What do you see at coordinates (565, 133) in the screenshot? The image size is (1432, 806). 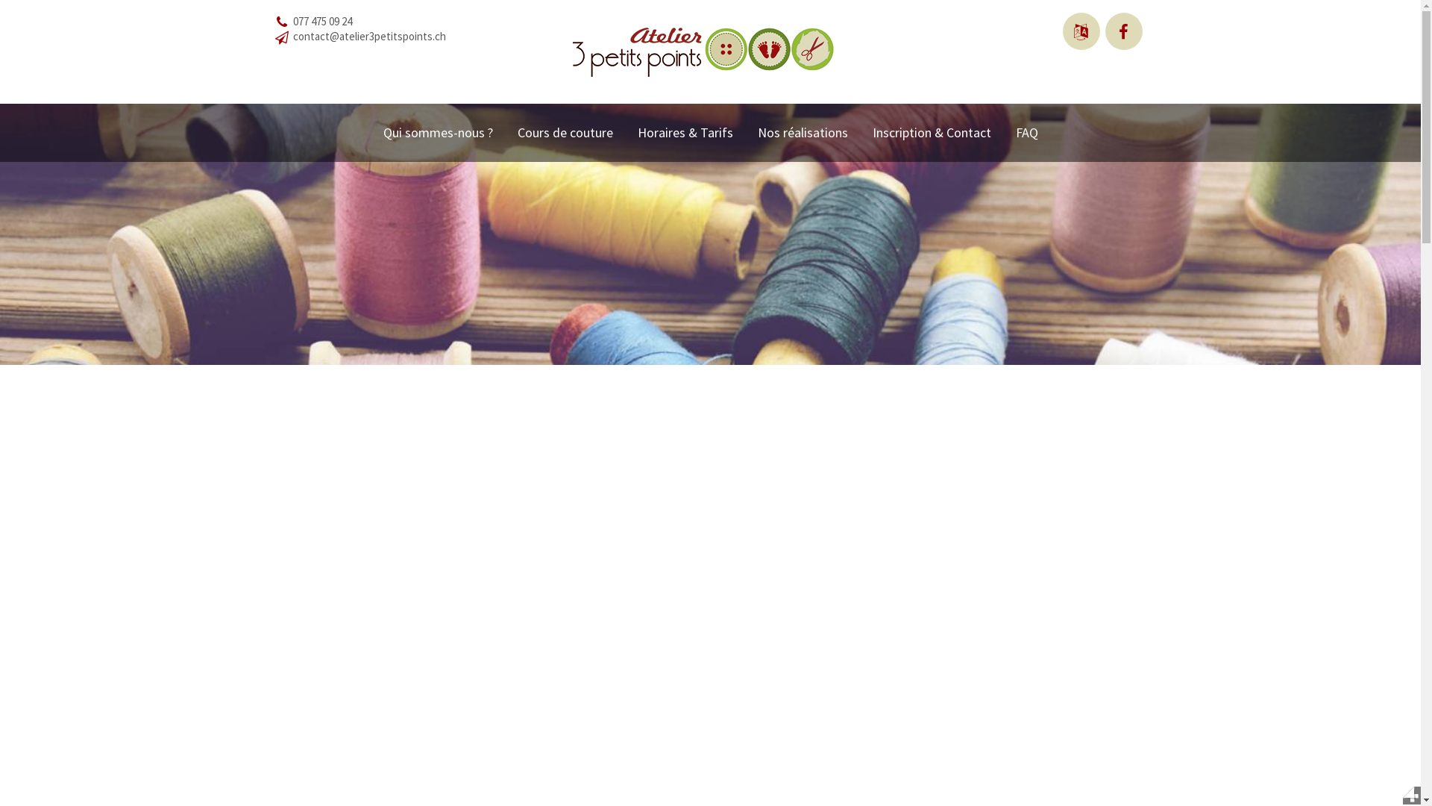 I see `Cours de couture` at bounding box center [565, 133].